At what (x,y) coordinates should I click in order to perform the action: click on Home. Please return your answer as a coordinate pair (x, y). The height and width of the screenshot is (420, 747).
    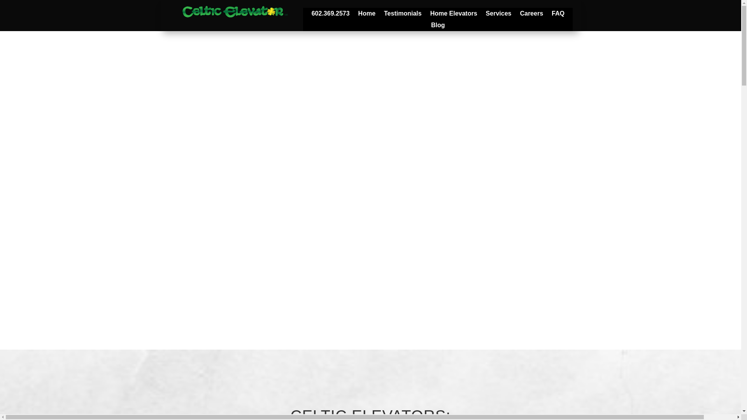
    Looking at the image, I should click on (367, 15).